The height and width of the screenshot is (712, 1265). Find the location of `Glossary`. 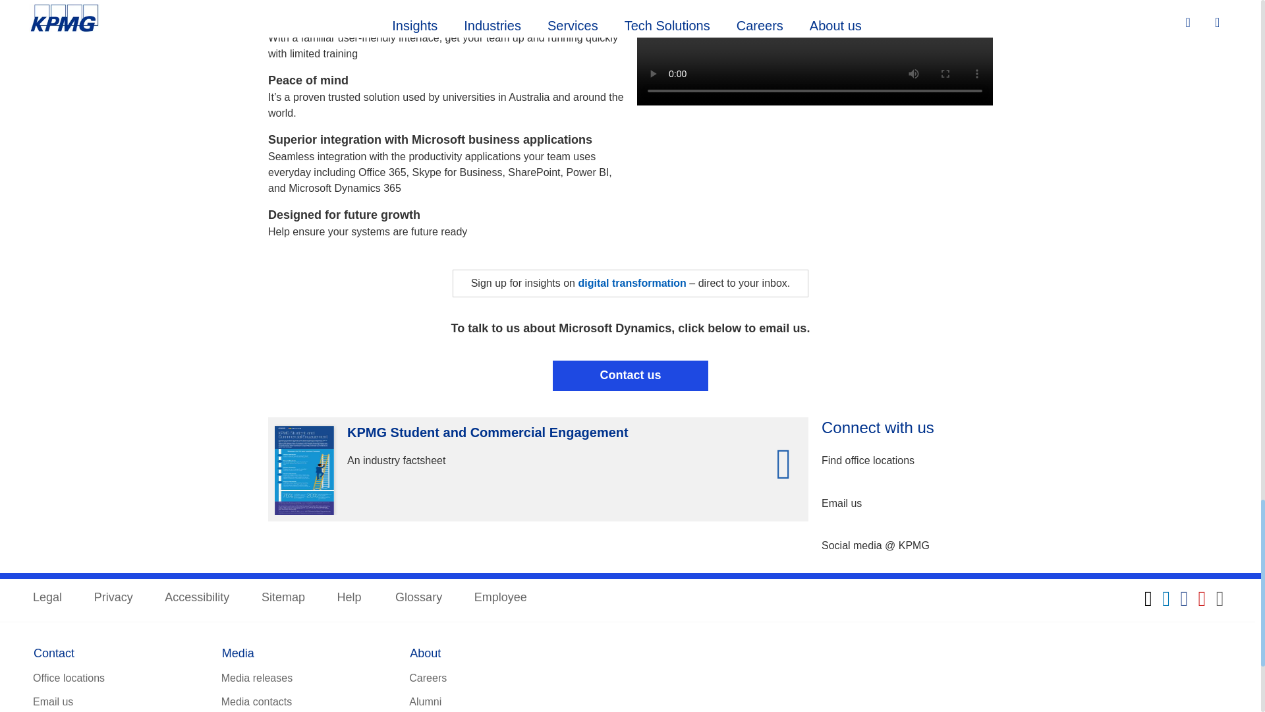

Glossary is located at coordinates (418, 599).